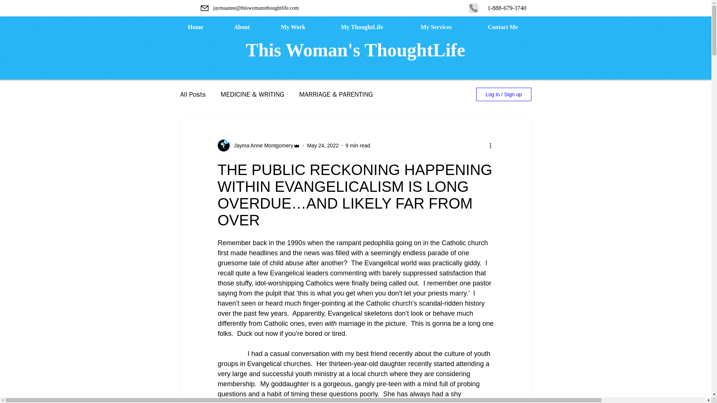 This screenshot has width=717, height=403. What do you see at coordinates (323, 146) in the screenshot?
I see `May 24, 2022` at bounding box center [323, 146].